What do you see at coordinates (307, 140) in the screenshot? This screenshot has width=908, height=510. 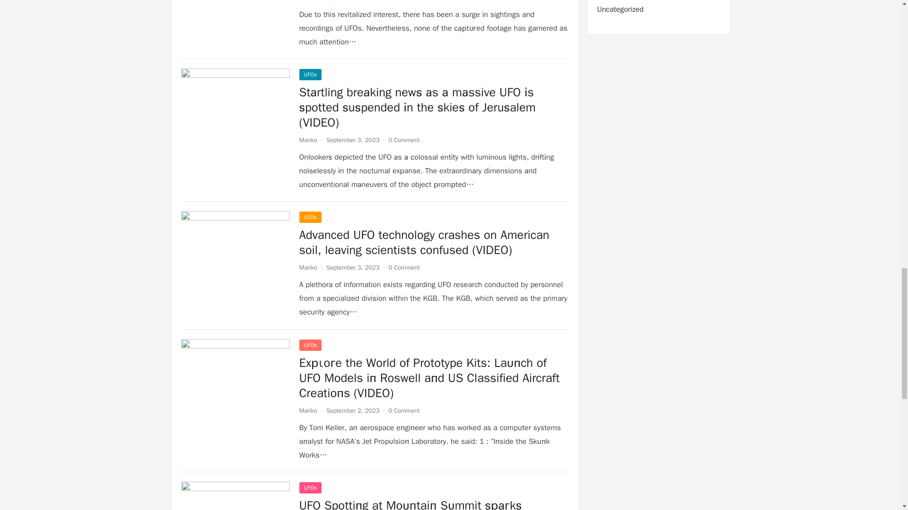 I see `Mariko` at bounding box center [307, 140].